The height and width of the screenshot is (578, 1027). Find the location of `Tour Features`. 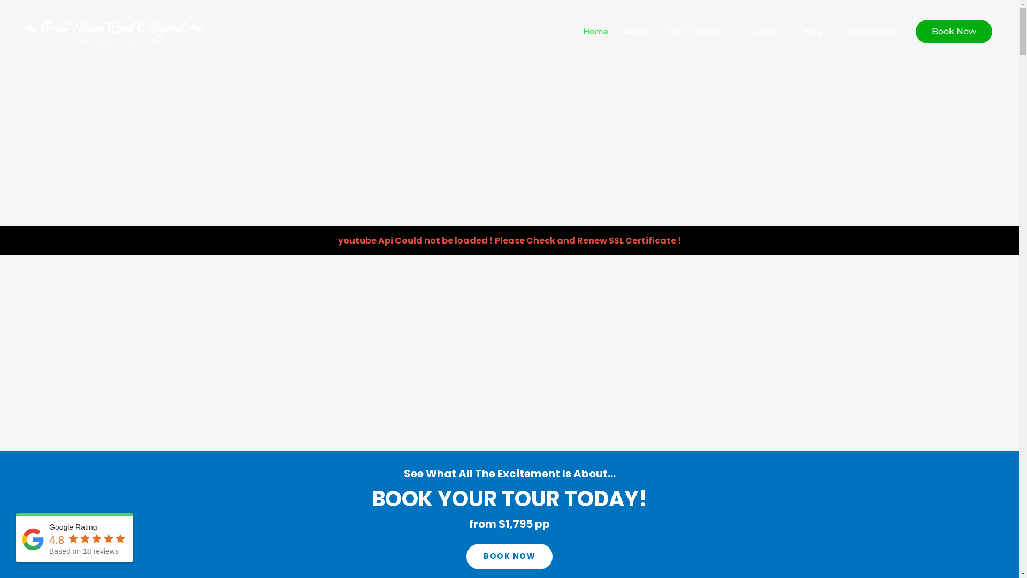

Tour Features is located at coordinates (699, 31).